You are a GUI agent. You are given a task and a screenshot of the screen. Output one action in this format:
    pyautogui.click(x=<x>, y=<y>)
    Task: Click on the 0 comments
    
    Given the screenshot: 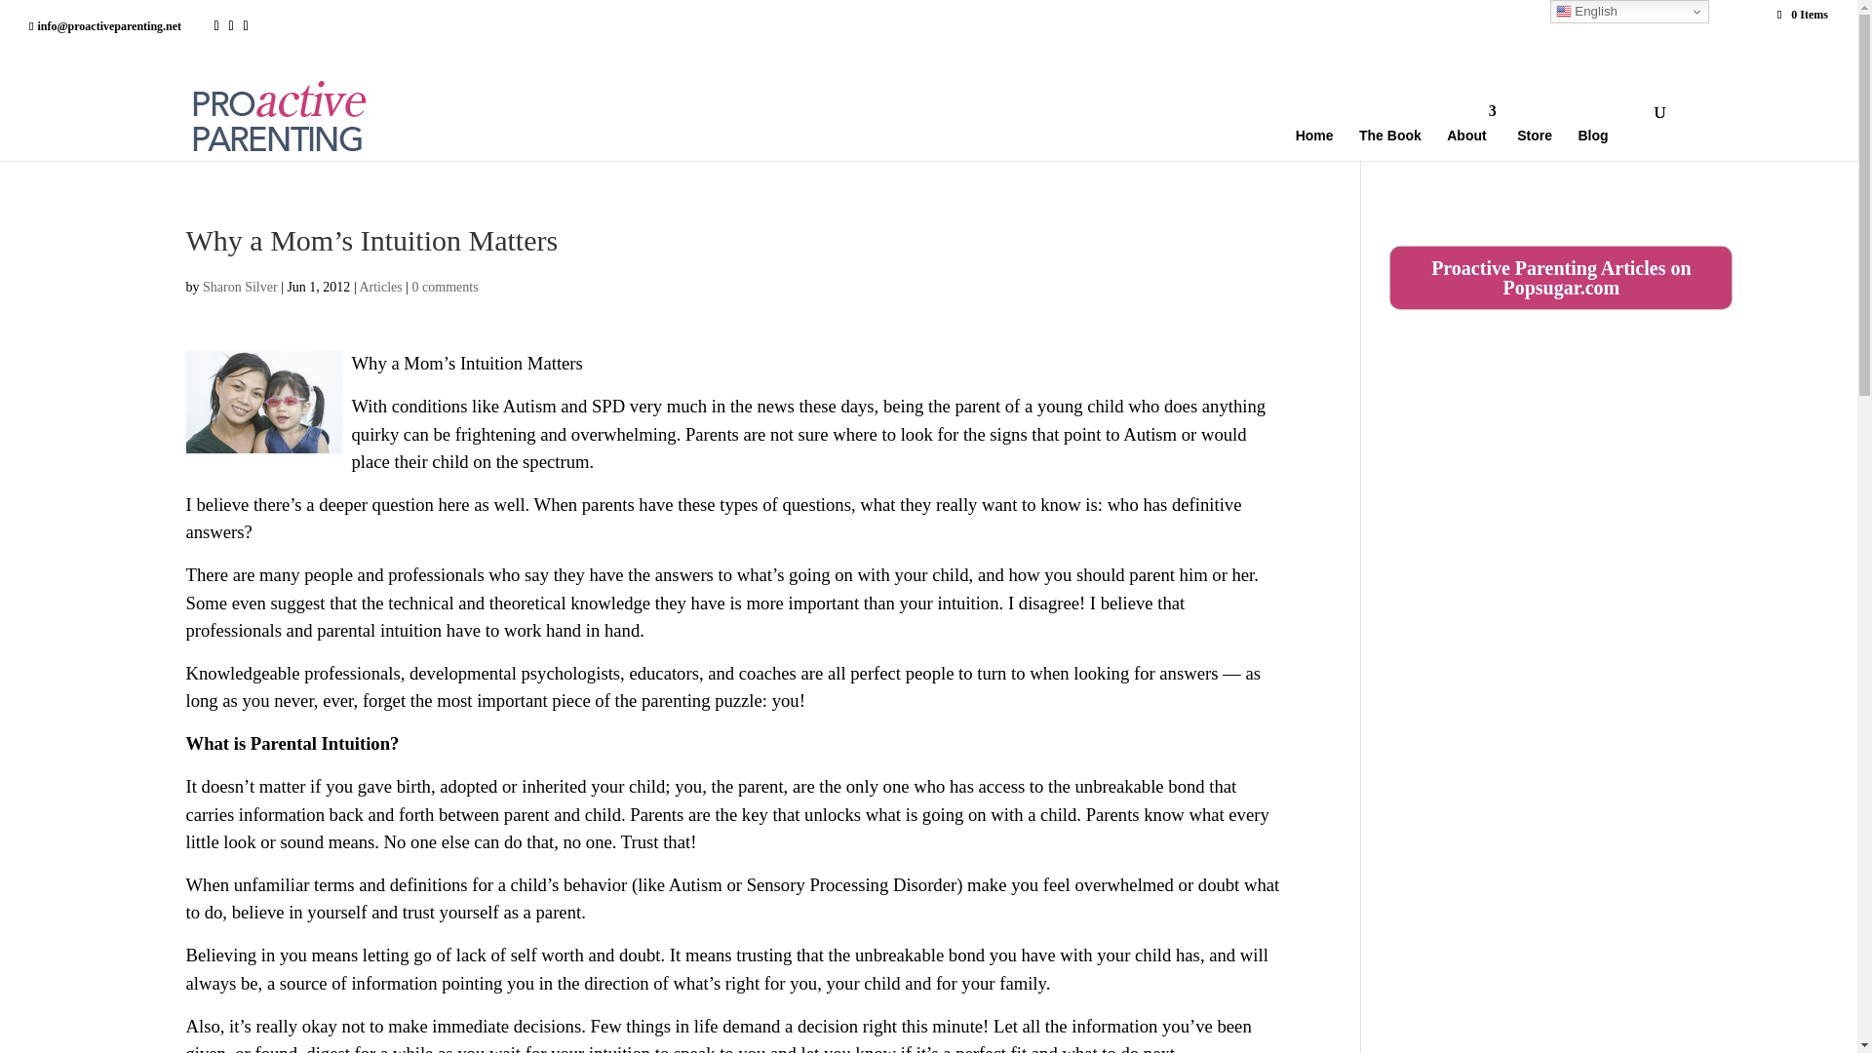 What is the action you would take?
    pyautogui.click(x=445, y=287)
    